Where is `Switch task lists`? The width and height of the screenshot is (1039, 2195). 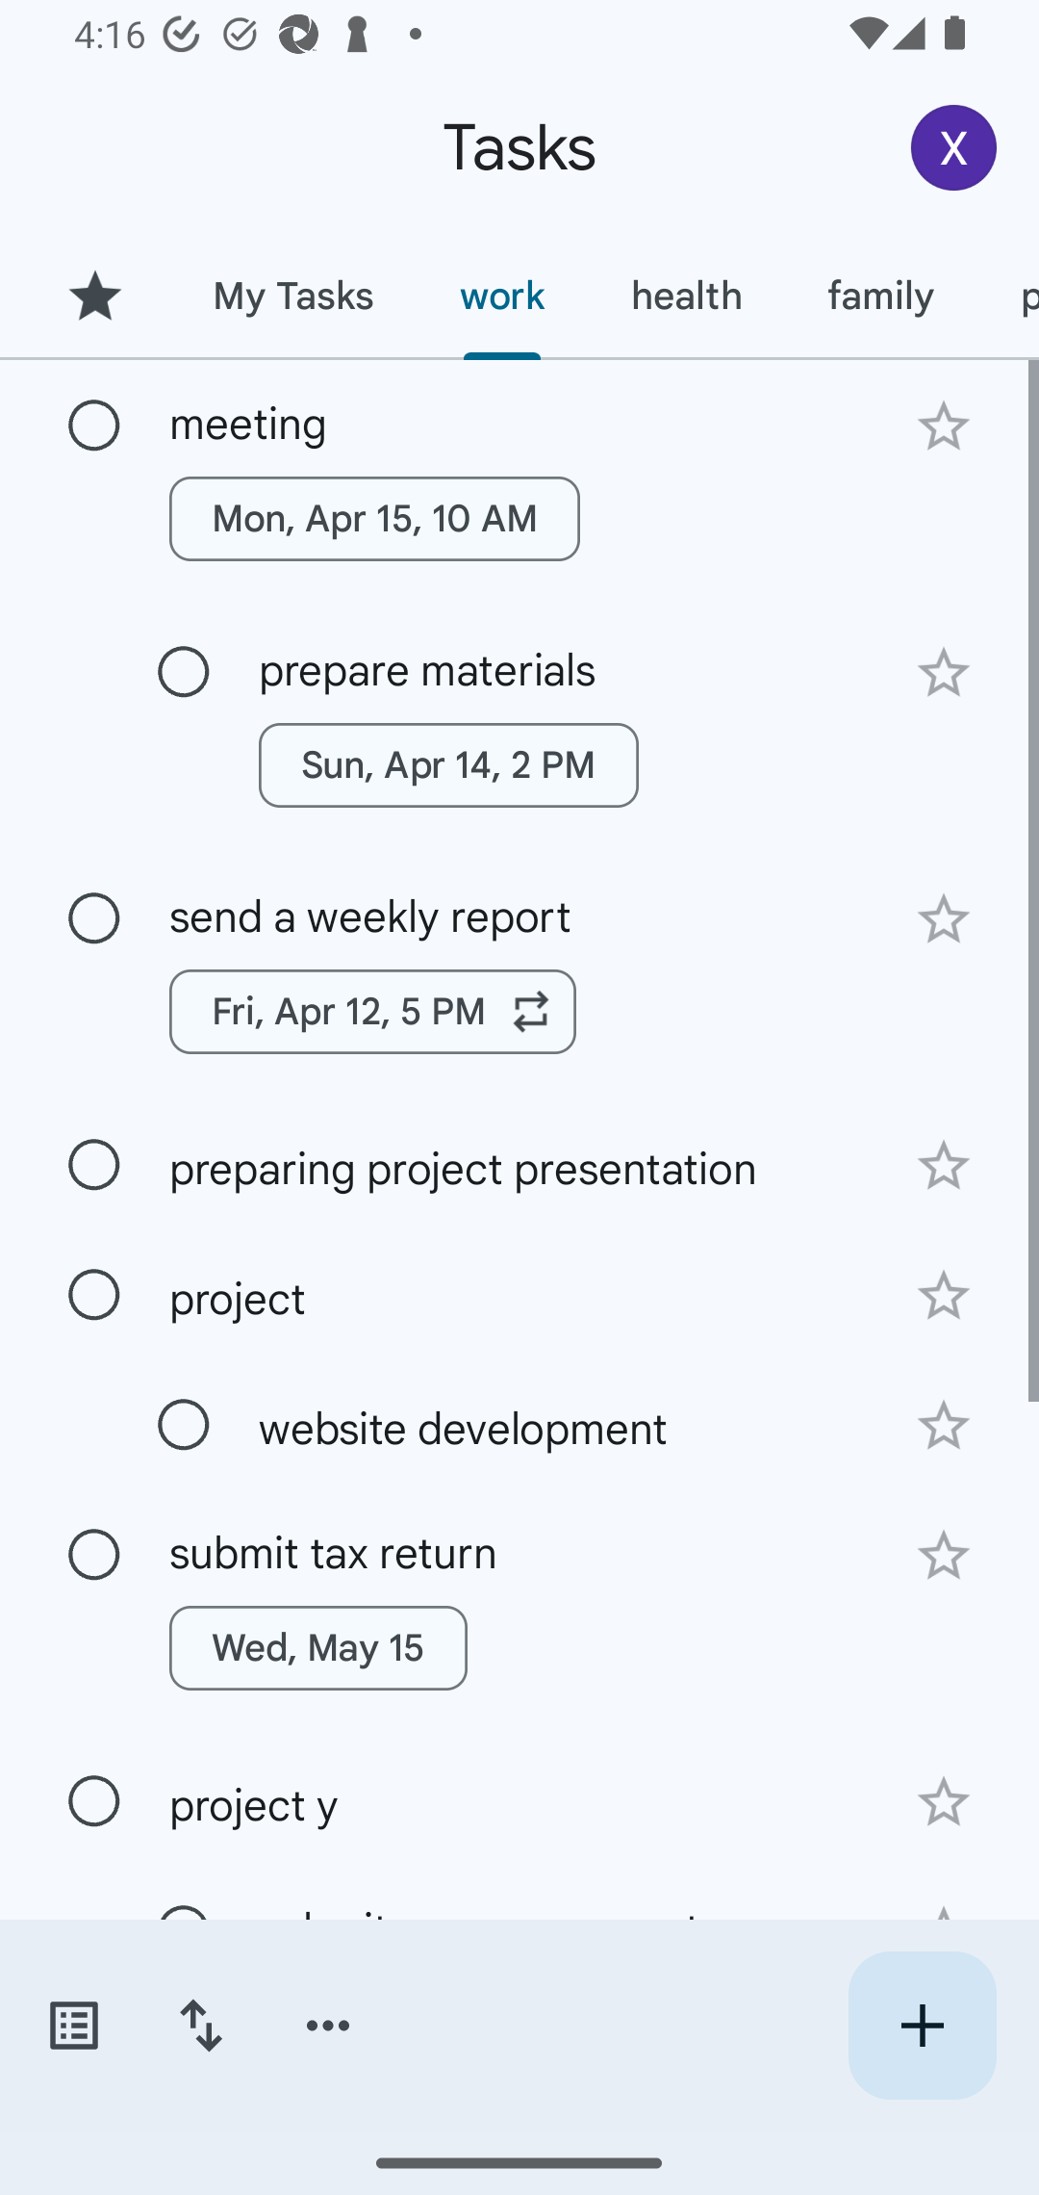 Switch task lists is located at coordinates (73, 2026).